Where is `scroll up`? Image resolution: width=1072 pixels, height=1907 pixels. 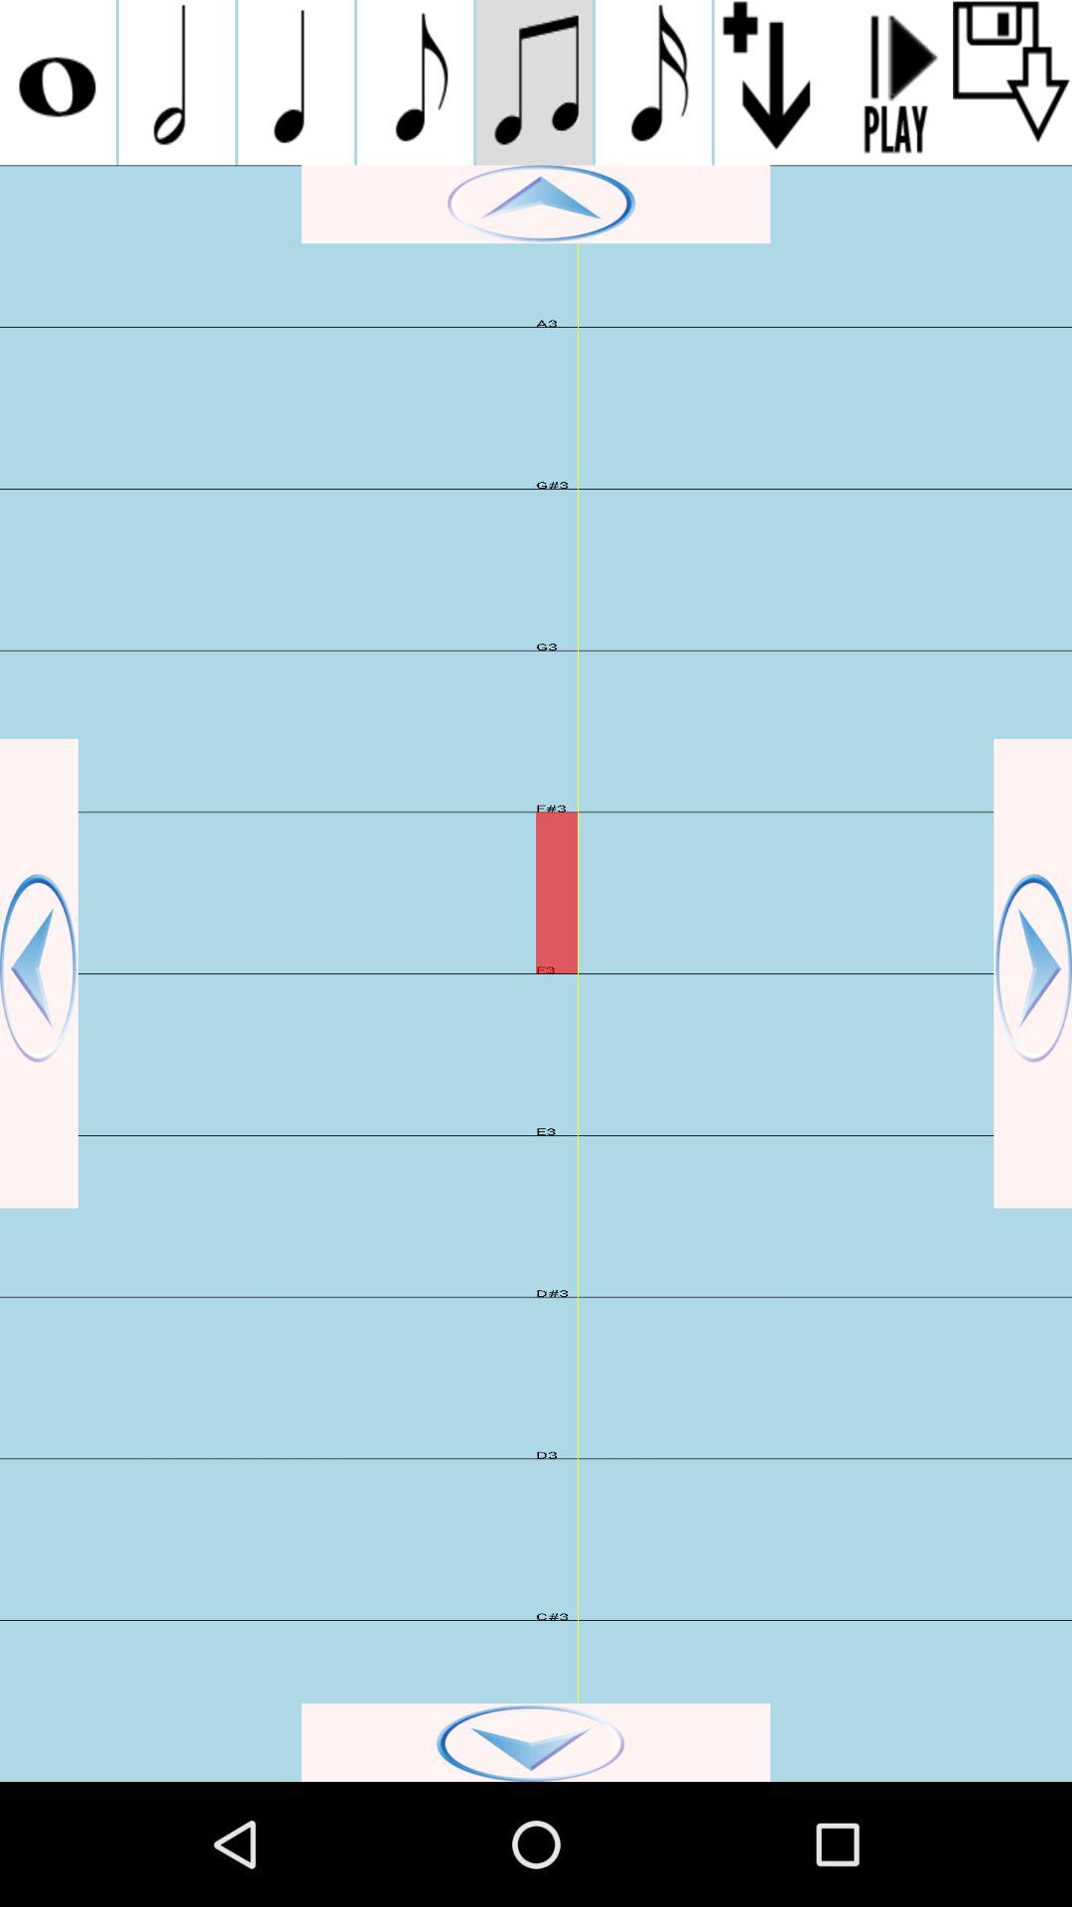 scroll up is located at coordinates (536, 205).